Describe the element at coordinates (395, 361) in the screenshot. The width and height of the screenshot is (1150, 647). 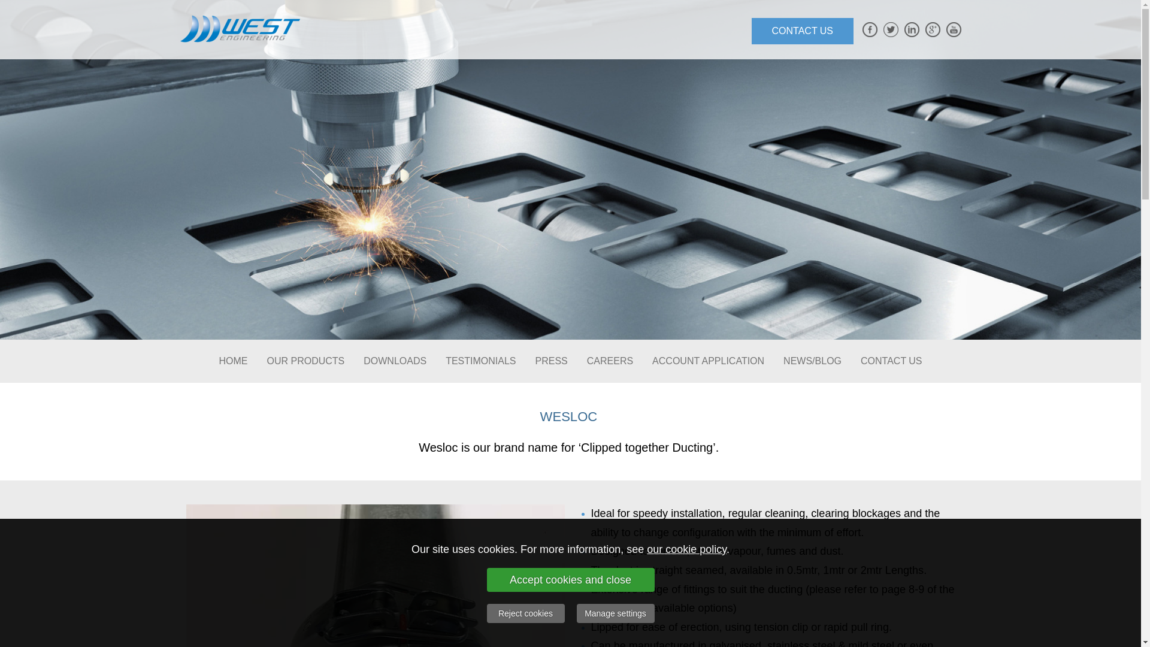
I see `DOWNLOADS` at that location.